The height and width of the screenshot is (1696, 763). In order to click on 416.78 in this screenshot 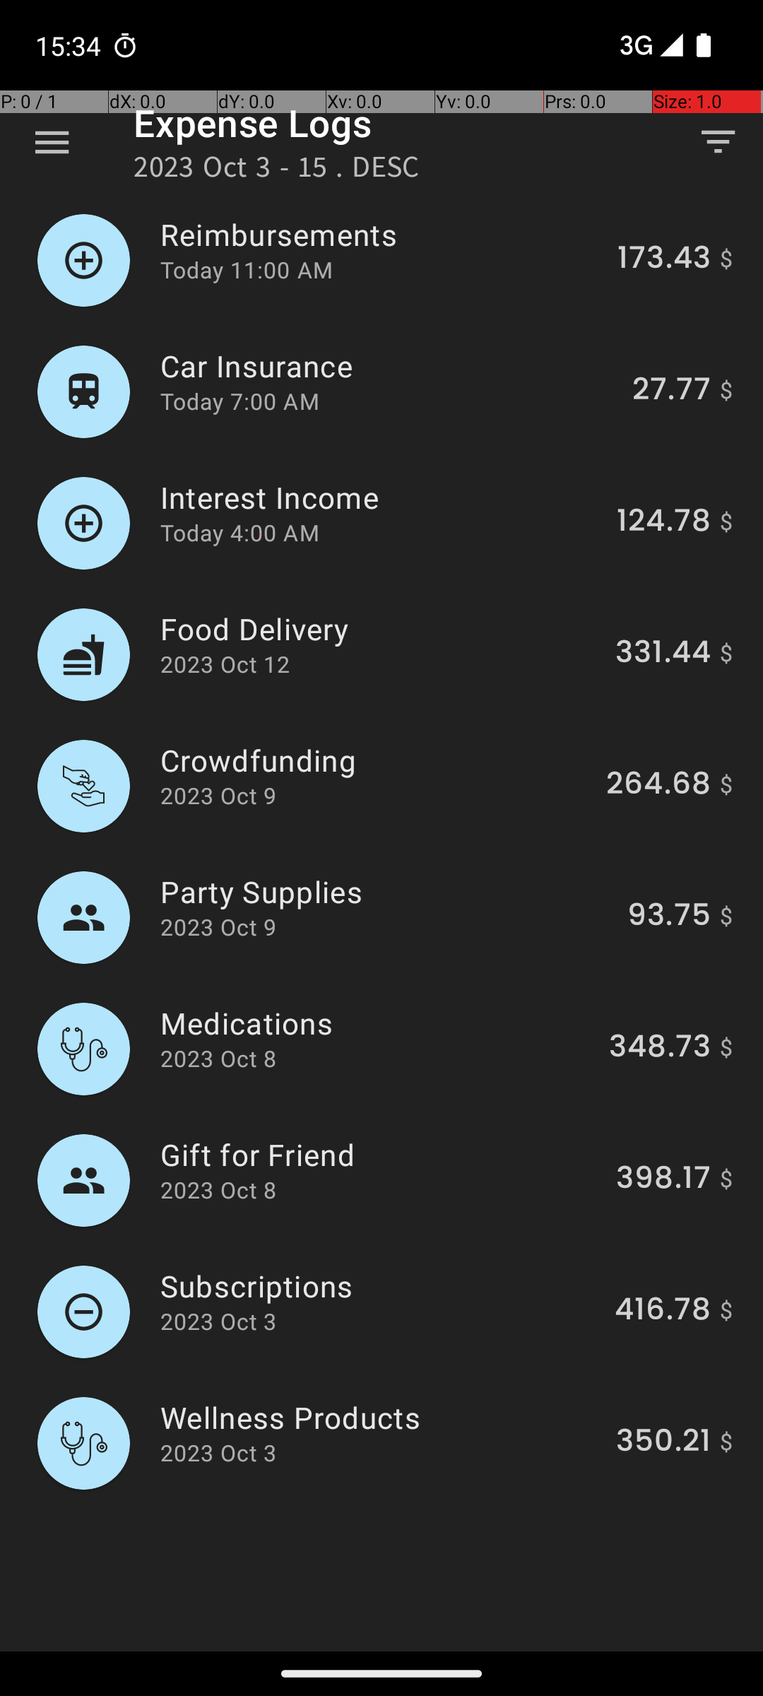, I will do `click(663, 1312)`.